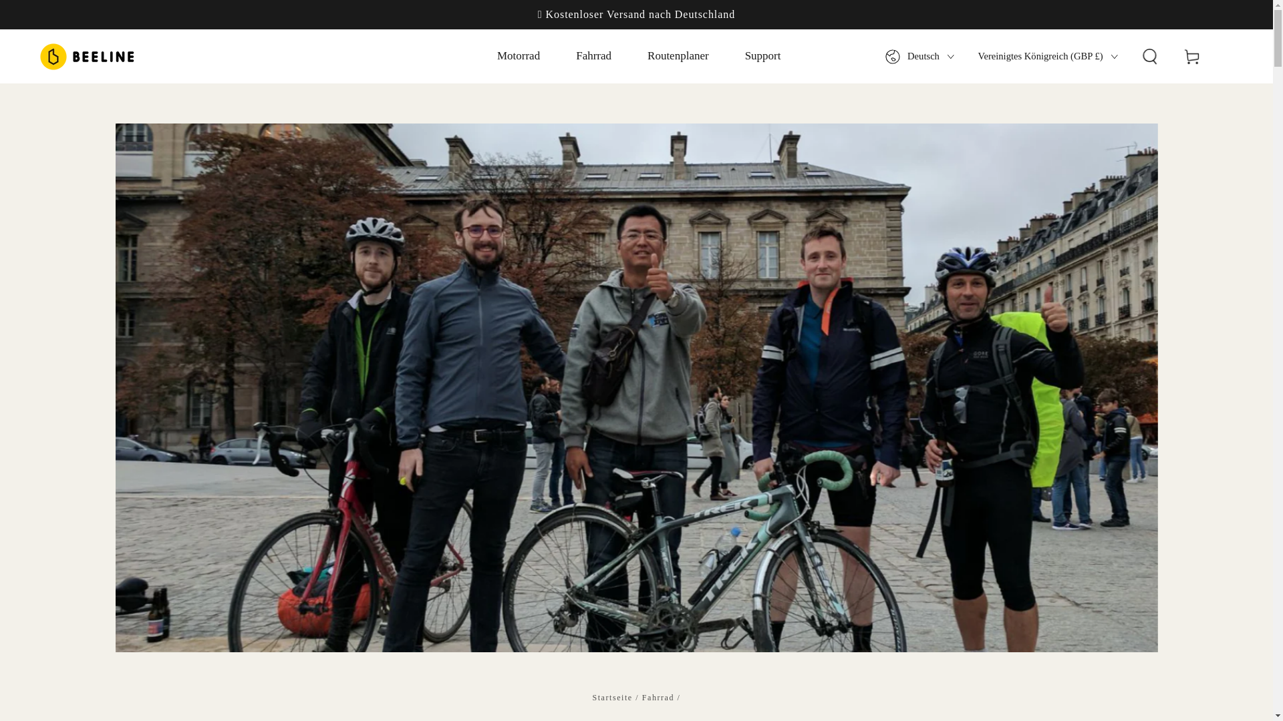 The height and width of the screenshot is (721, 1283). I want to click on Motorrad, so click(518, 56).